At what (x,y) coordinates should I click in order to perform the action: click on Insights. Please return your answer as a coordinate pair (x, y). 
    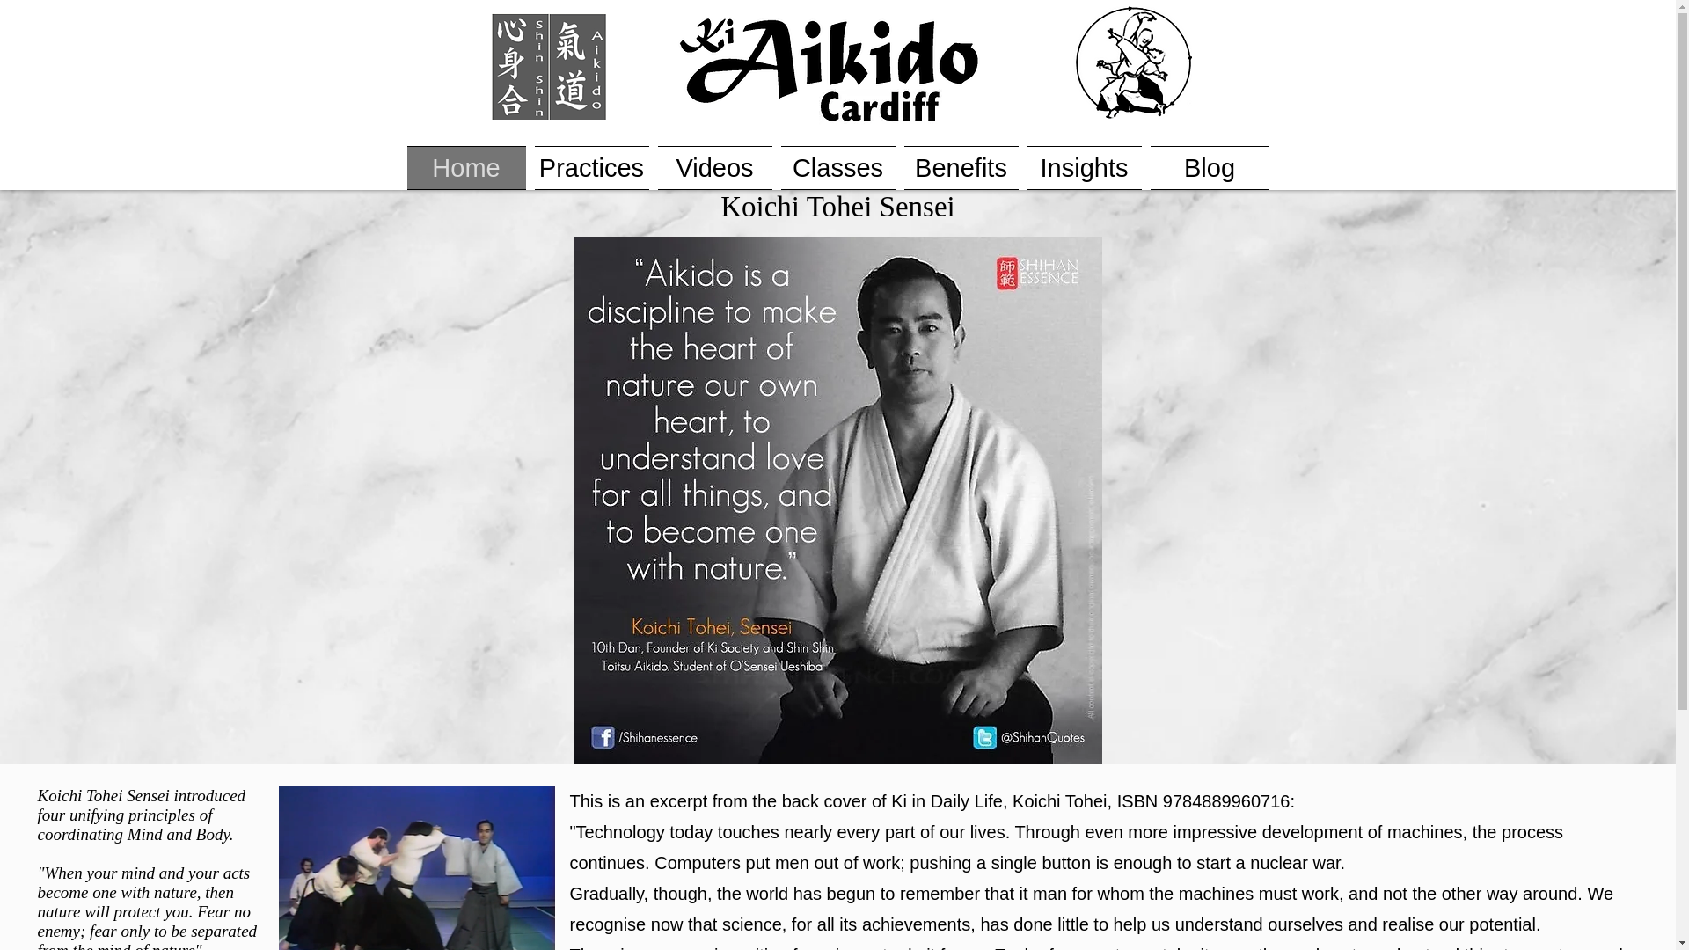
    Looking at the image, I should click on (1083, 168).